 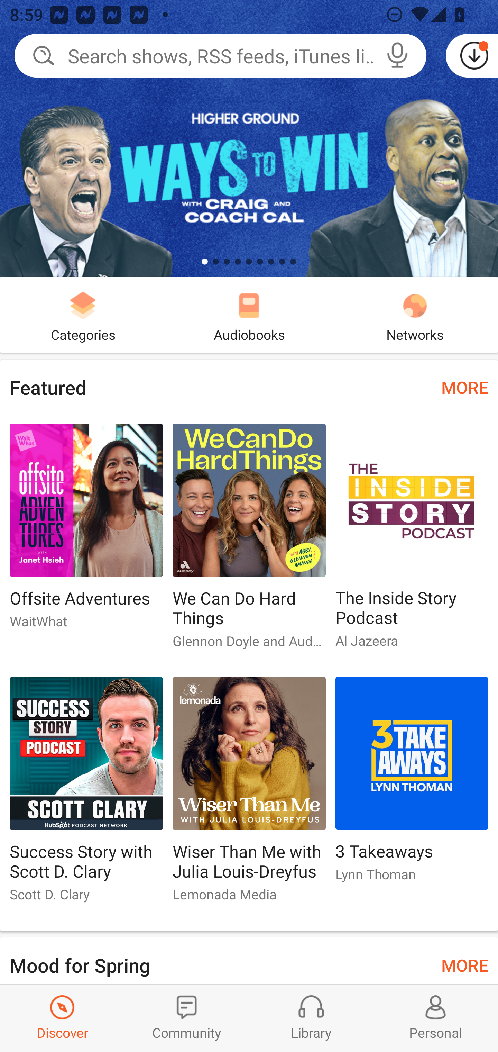 I want to click on 3 Takeaways 3 Takeaways Lynn Thoman, so click(x=412, y=785).